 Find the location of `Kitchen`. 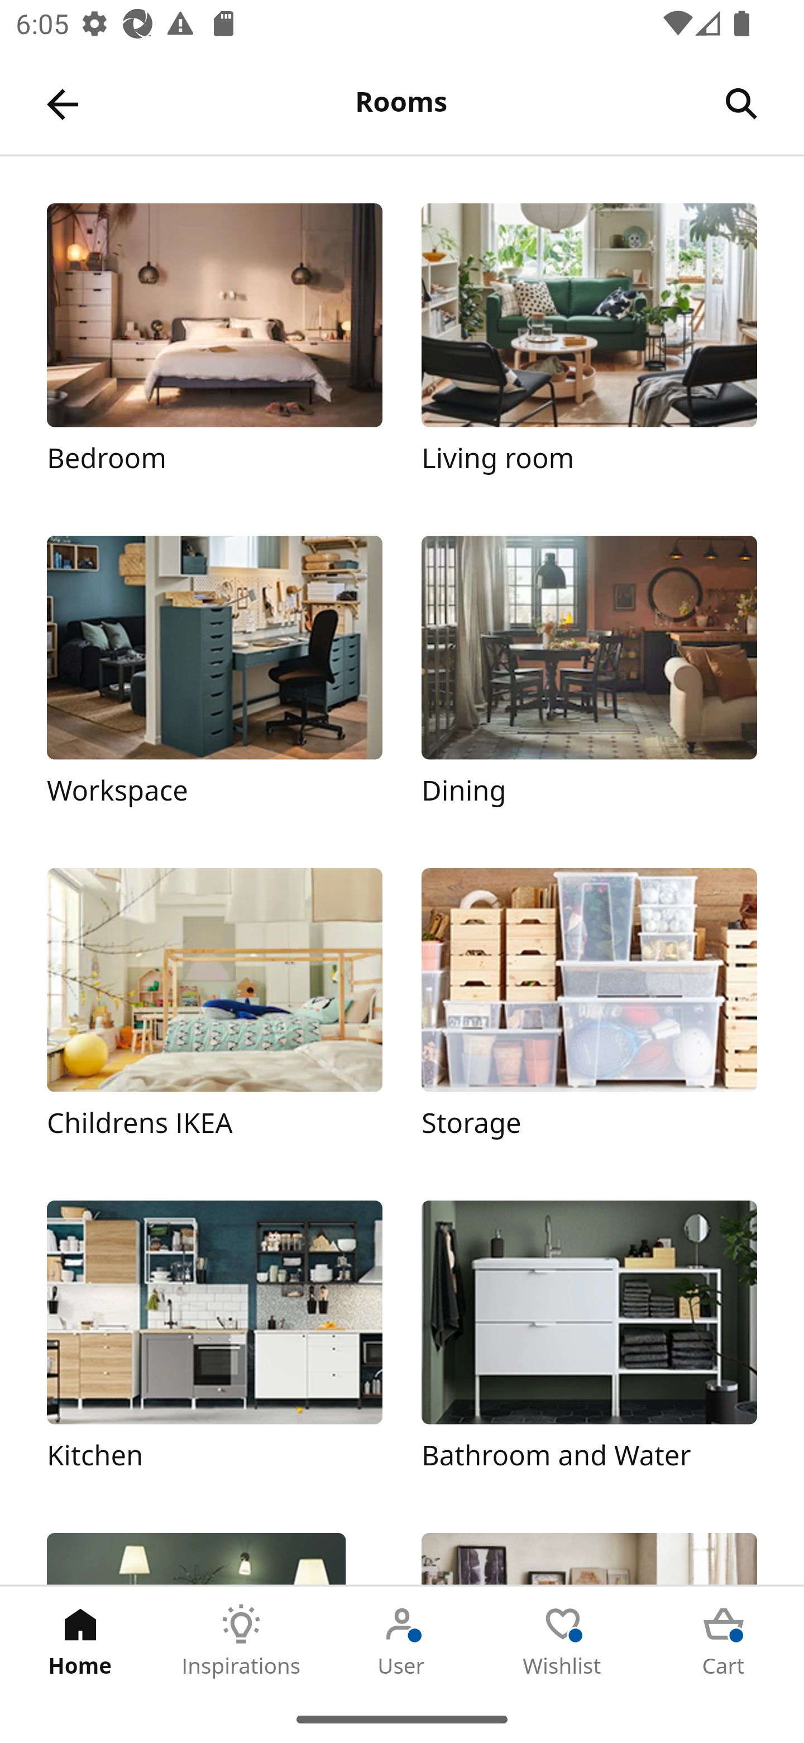

Kitchen is located at coordinates (214, 1347).